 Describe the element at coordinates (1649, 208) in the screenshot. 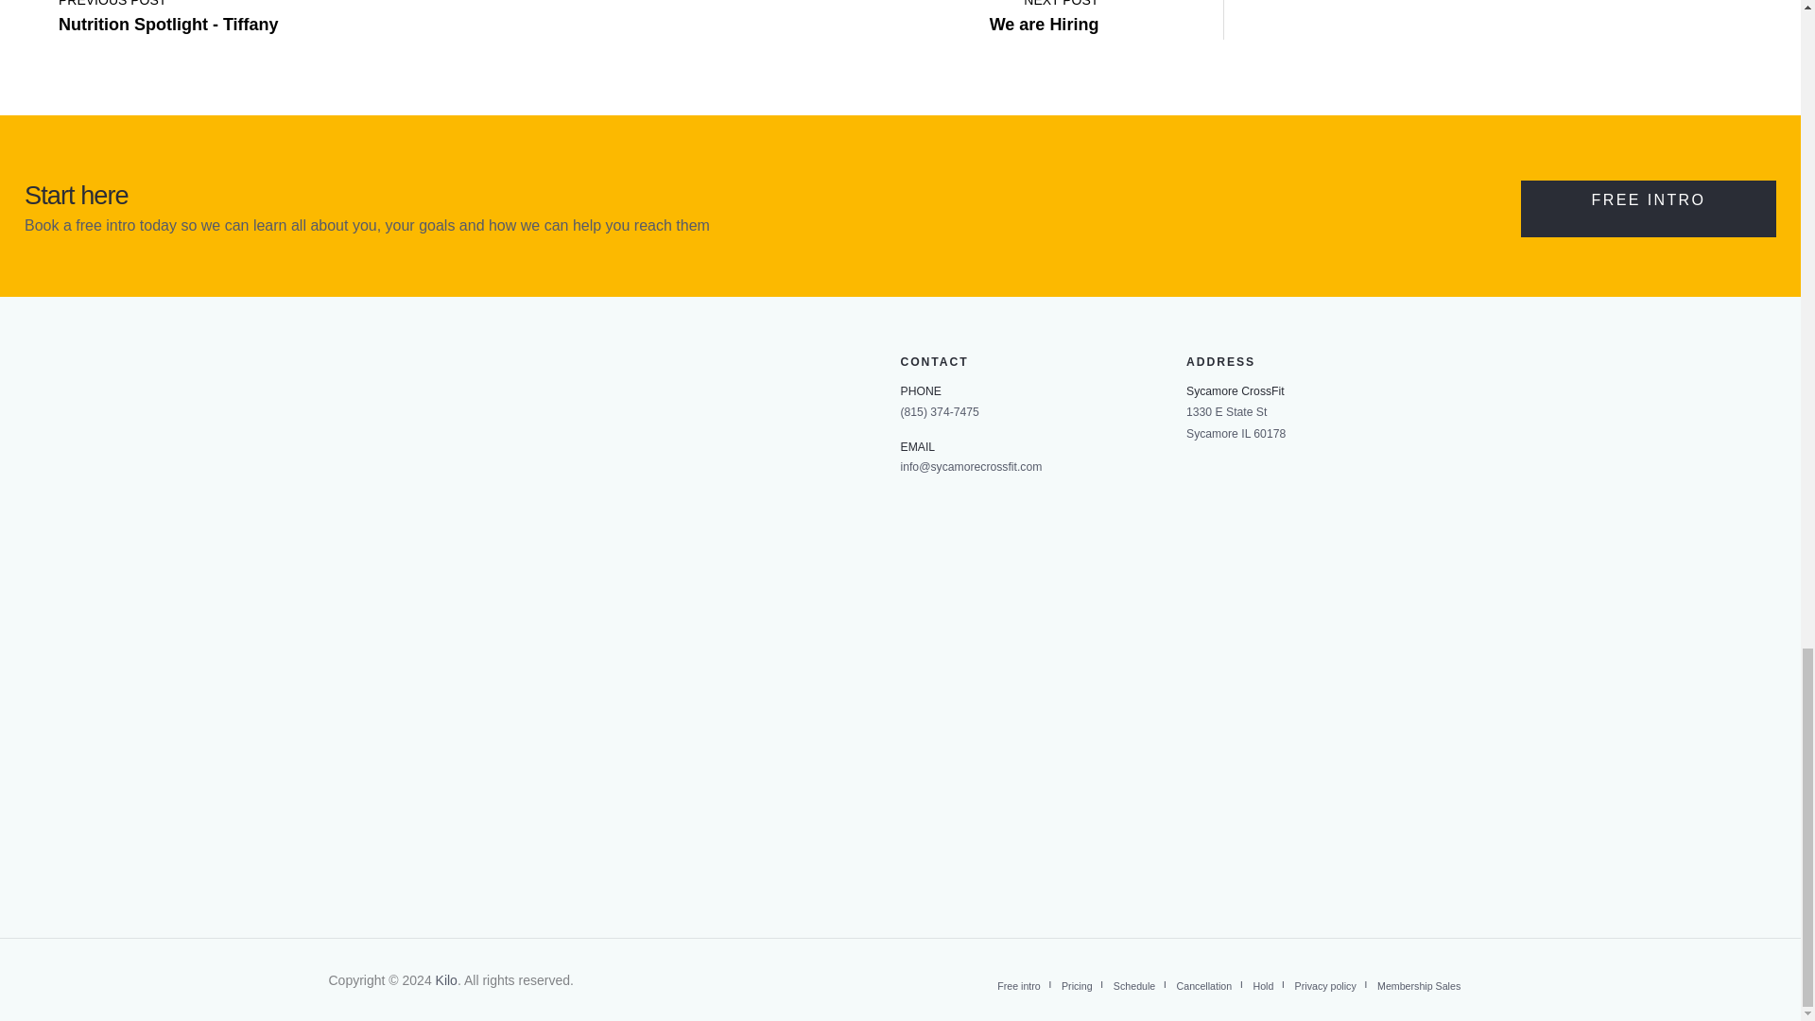

I see `FREE INTRO` at that location.